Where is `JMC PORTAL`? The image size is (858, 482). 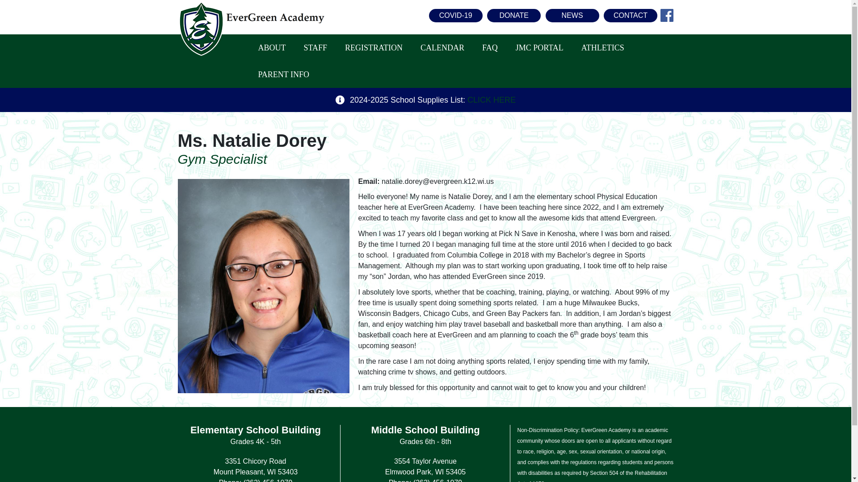 JMC PORTAL is located at coordinates (539, 47).